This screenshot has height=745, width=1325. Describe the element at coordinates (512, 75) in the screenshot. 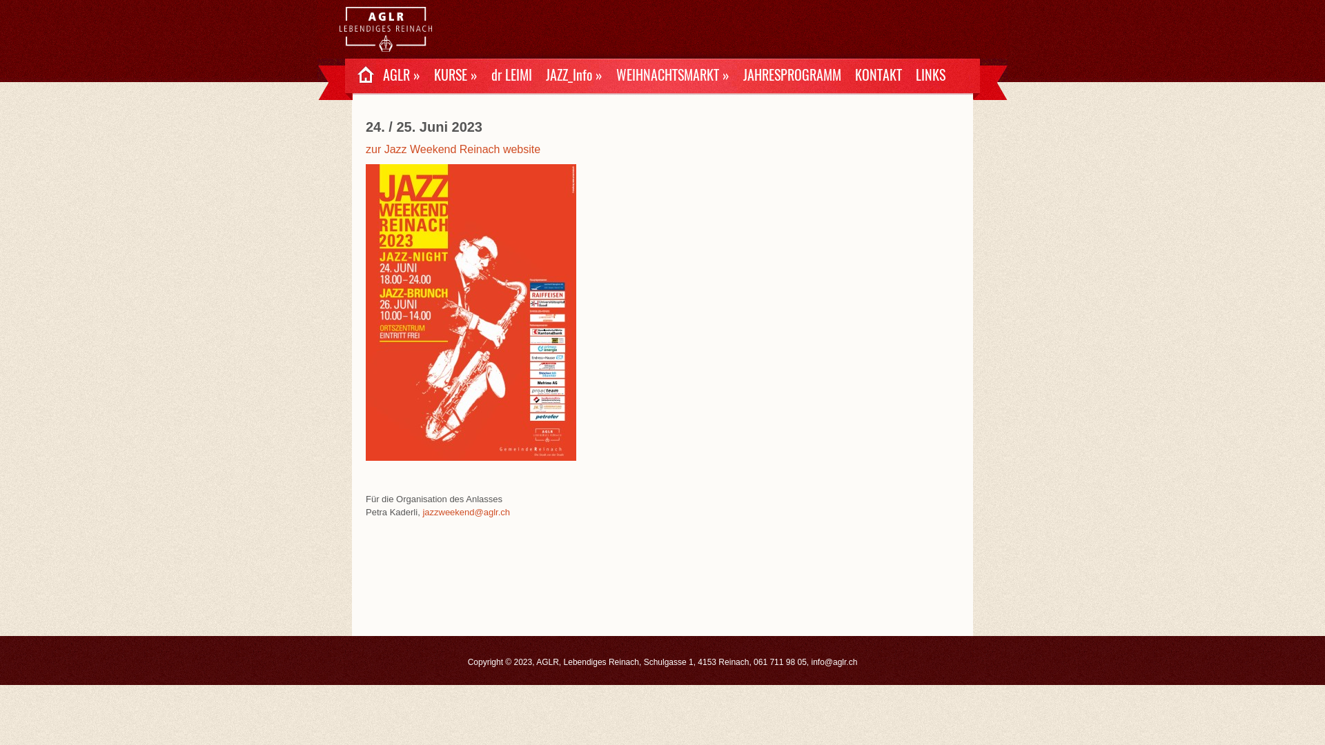

I see `dr LEIMI` at that location.